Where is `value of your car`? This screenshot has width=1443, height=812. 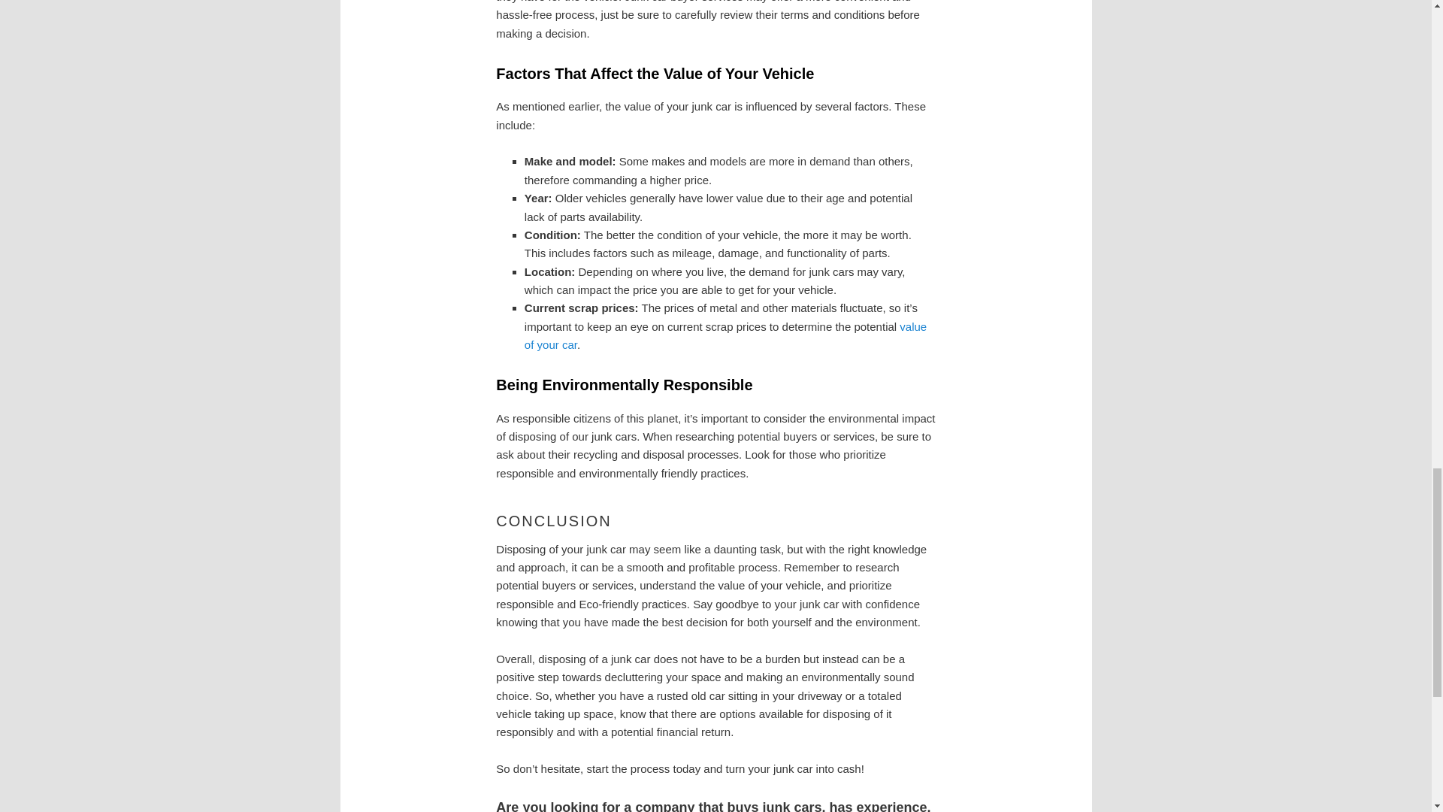
value of your car is located at coordinates (725, 335).